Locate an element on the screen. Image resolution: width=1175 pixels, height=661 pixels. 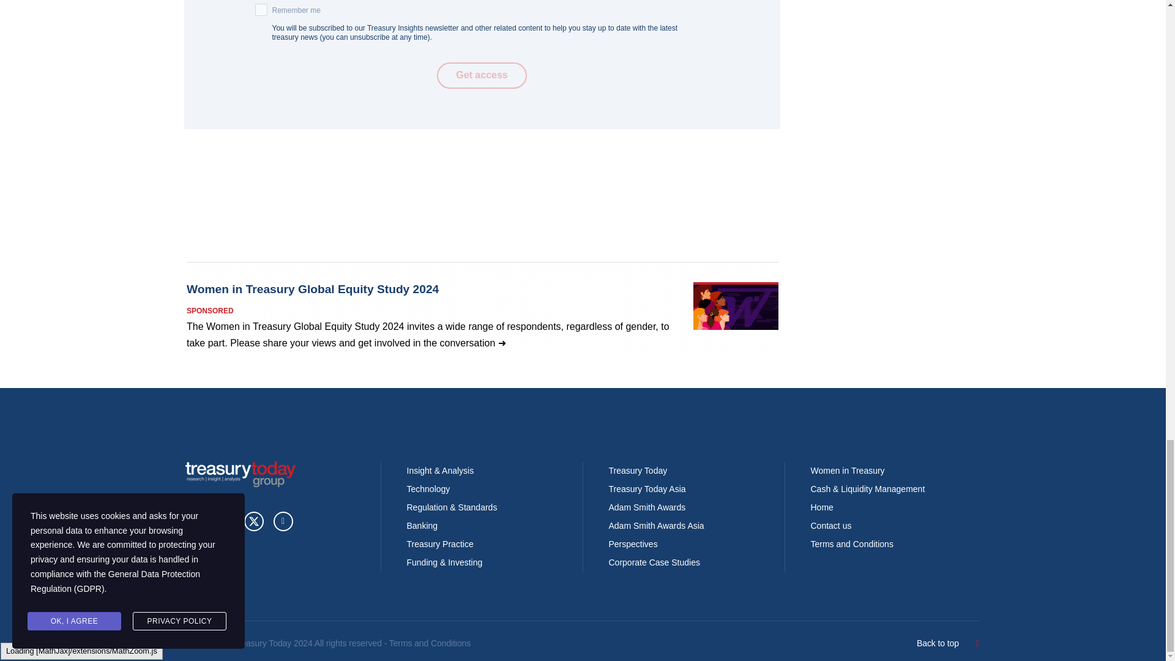
3rd party ad content is located at coordinates (482, 307).